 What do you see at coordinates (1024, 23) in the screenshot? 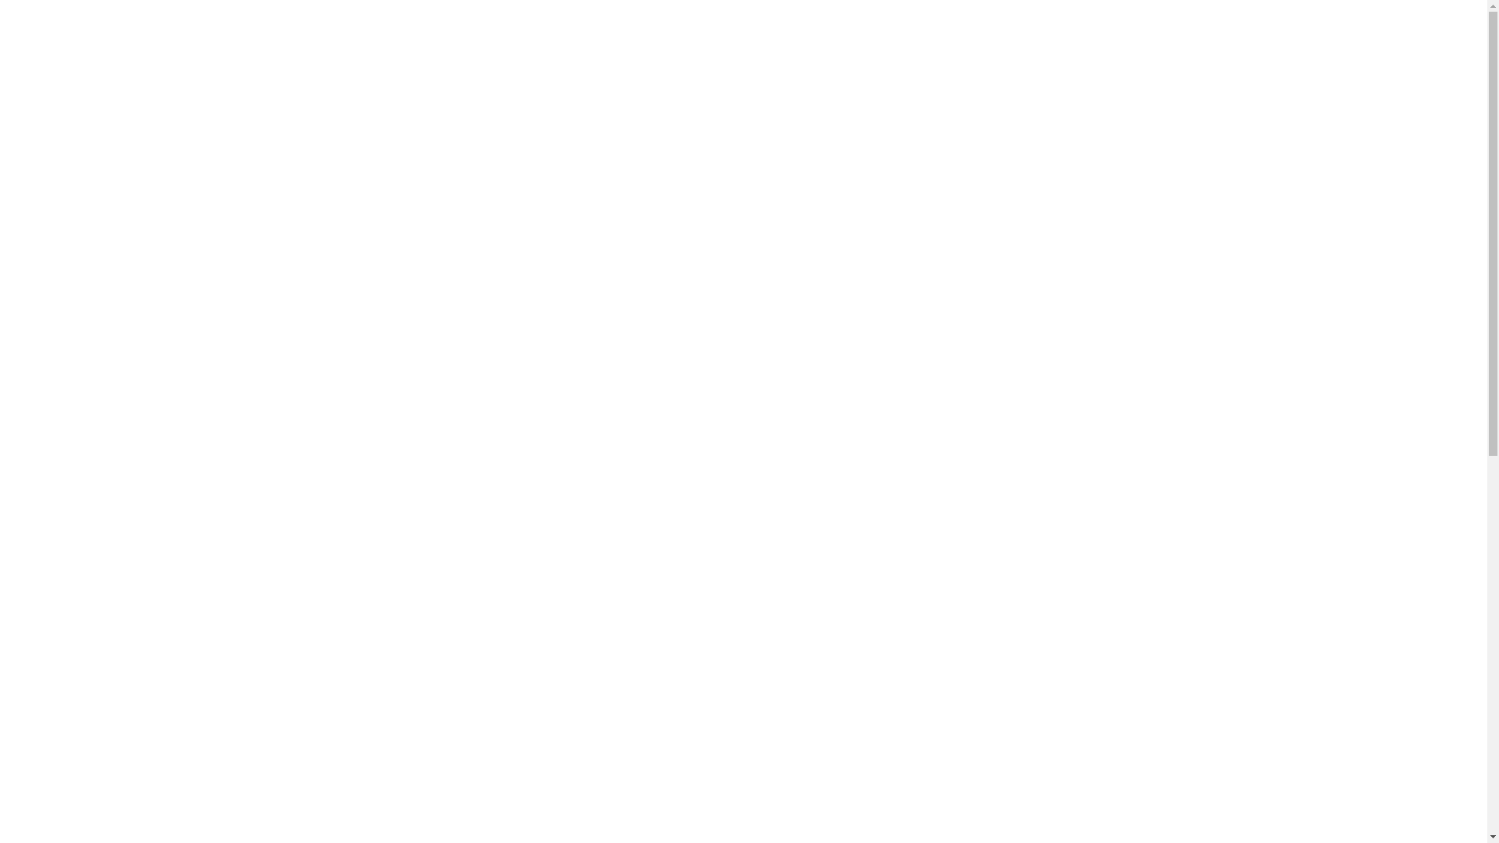
I see `Contact` at bounding box center [1024, 23].